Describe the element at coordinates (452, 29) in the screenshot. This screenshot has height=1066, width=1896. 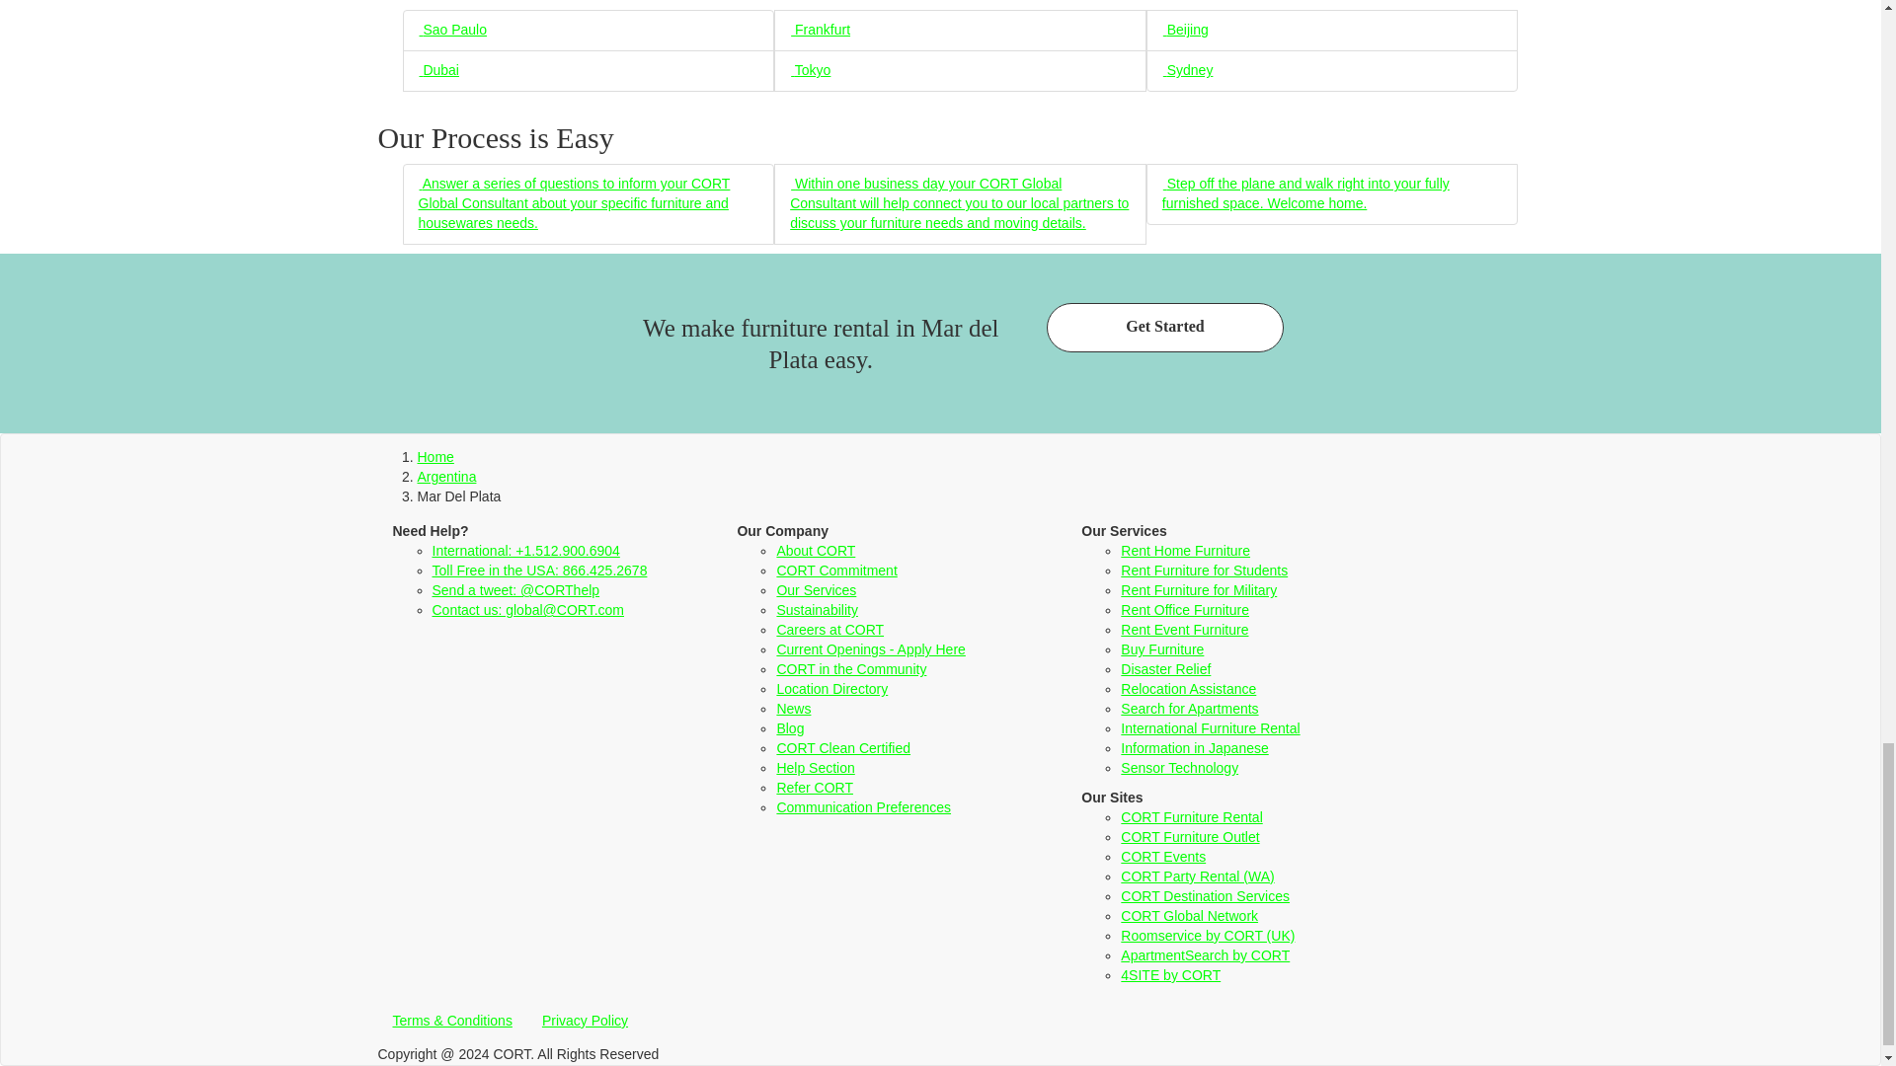
I see `Sao Paulo` at that location.